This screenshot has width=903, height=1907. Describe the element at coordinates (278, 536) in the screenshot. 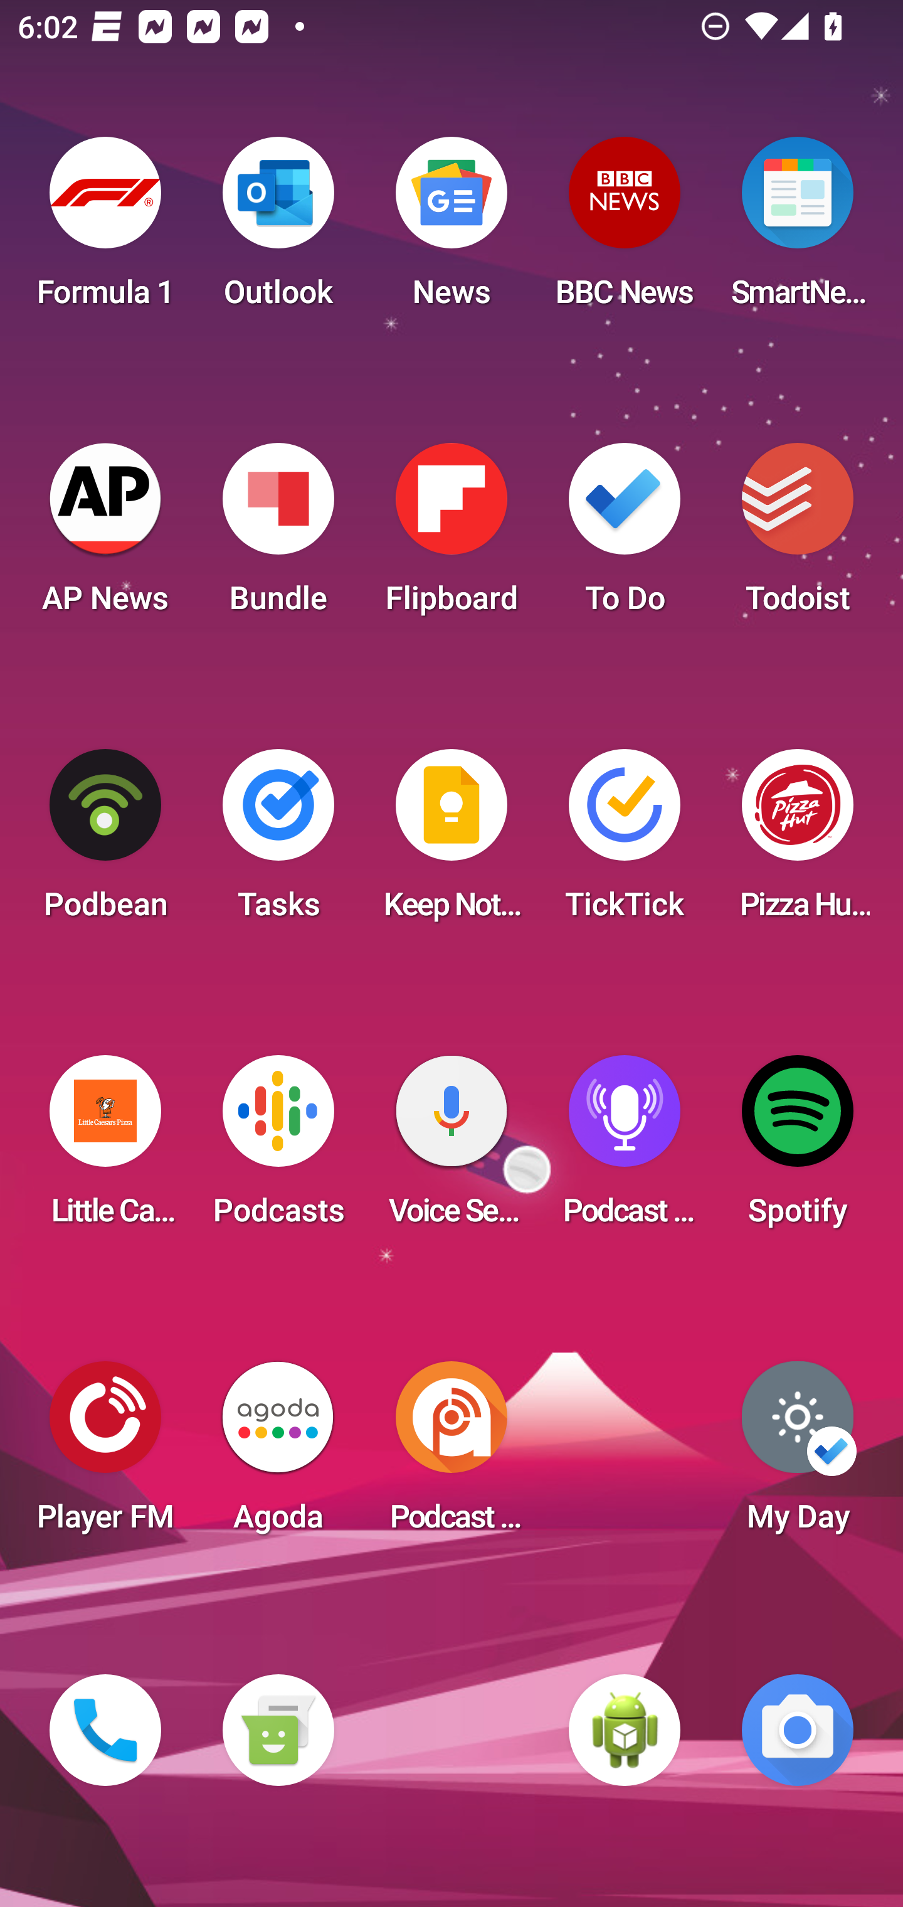

I see `Bundle` at that location.